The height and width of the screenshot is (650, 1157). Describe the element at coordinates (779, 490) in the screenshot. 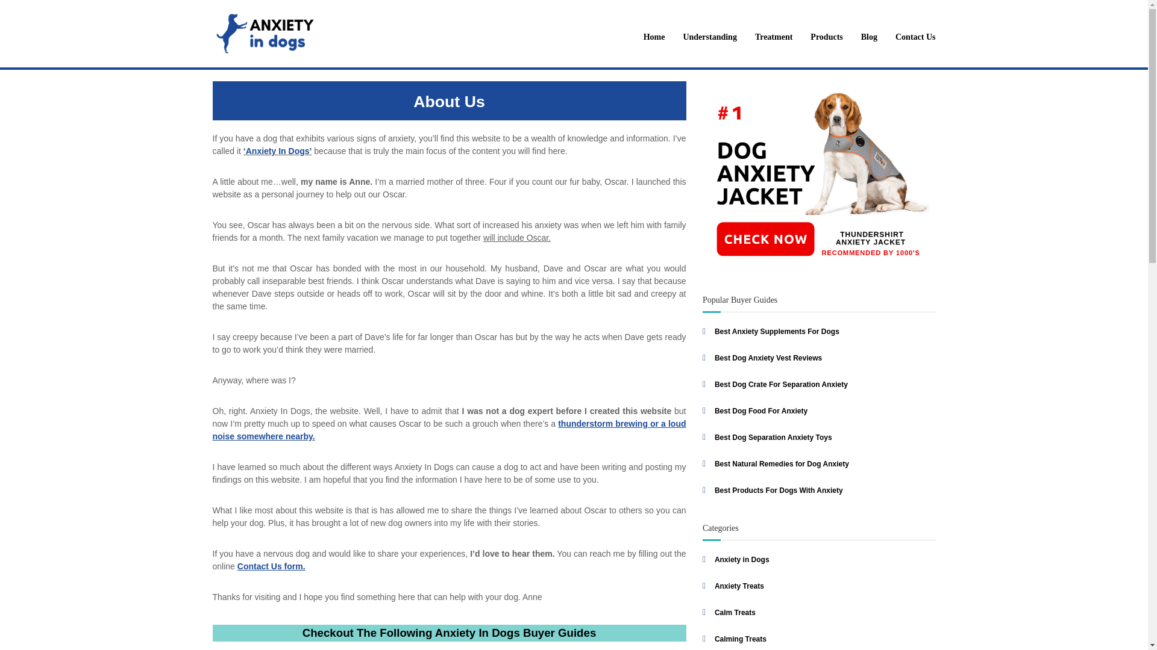

I see `Best Products For Dogs With Anxiety` at that location.